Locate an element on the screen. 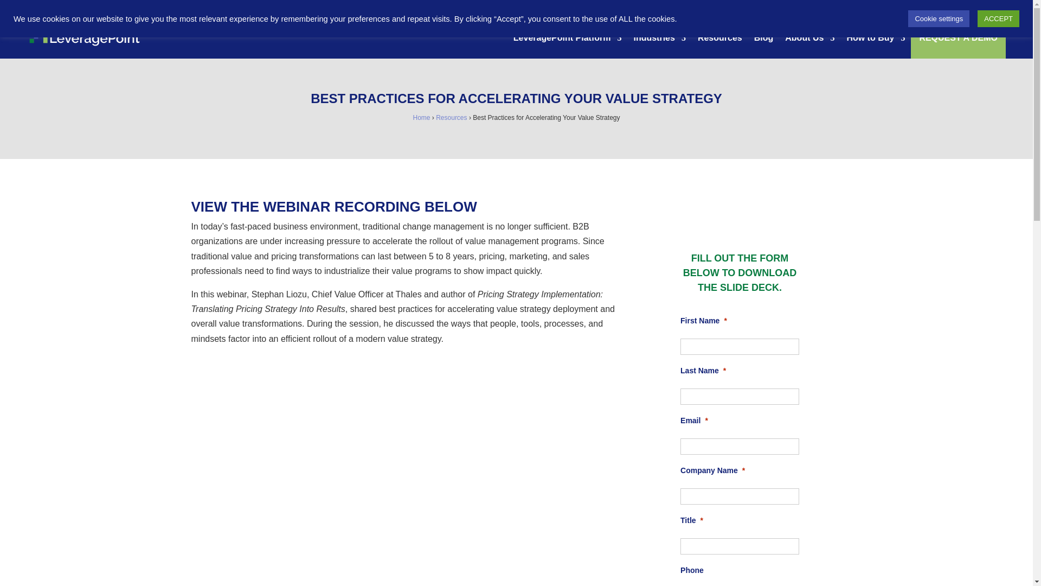 The height and width of the screenshot is (586, 1041). About Us is located at coordinates (809, 38).